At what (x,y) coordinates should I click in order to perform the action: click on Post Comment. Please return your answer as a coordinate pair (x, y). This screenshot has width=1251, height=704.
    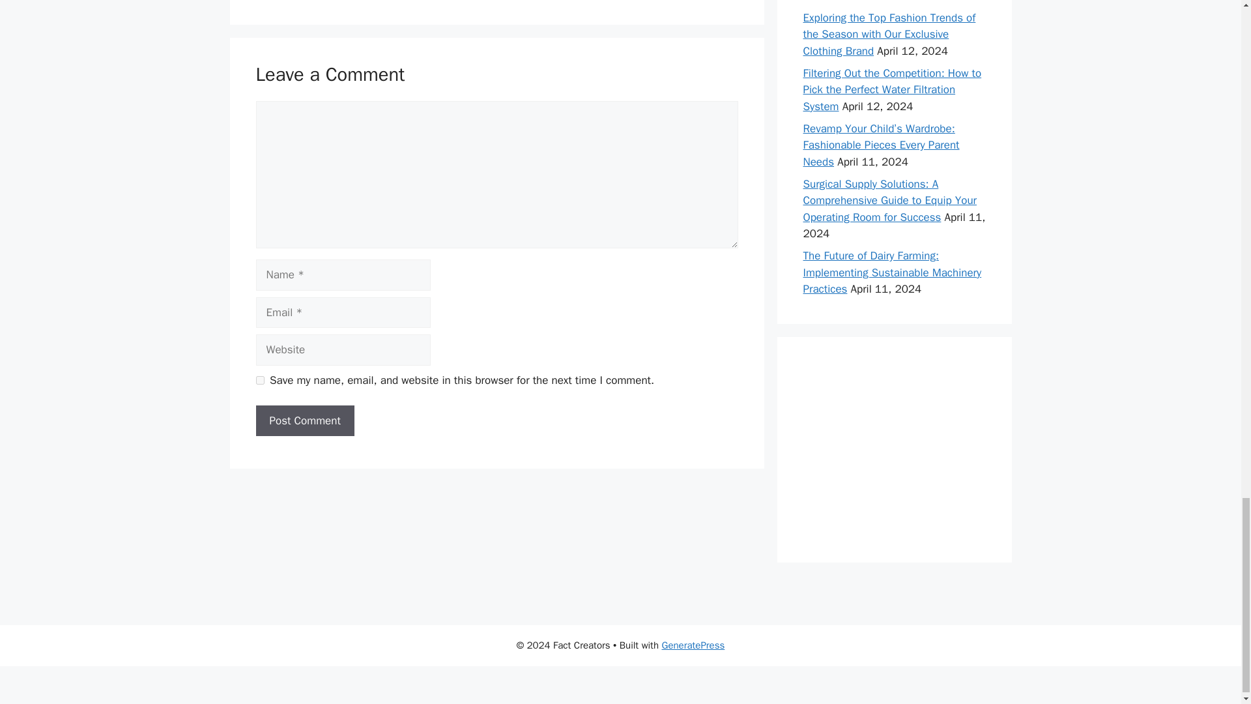
    Looking at the image, I should click on (304, 421).